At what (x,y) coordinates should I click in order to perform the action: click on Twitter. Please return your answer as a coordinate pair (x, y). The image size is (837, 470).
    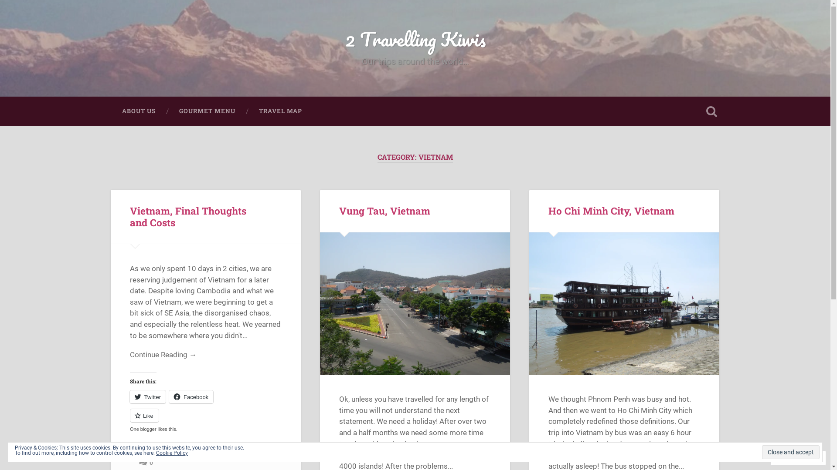
    Looking at the image, I should click on (148, 397).